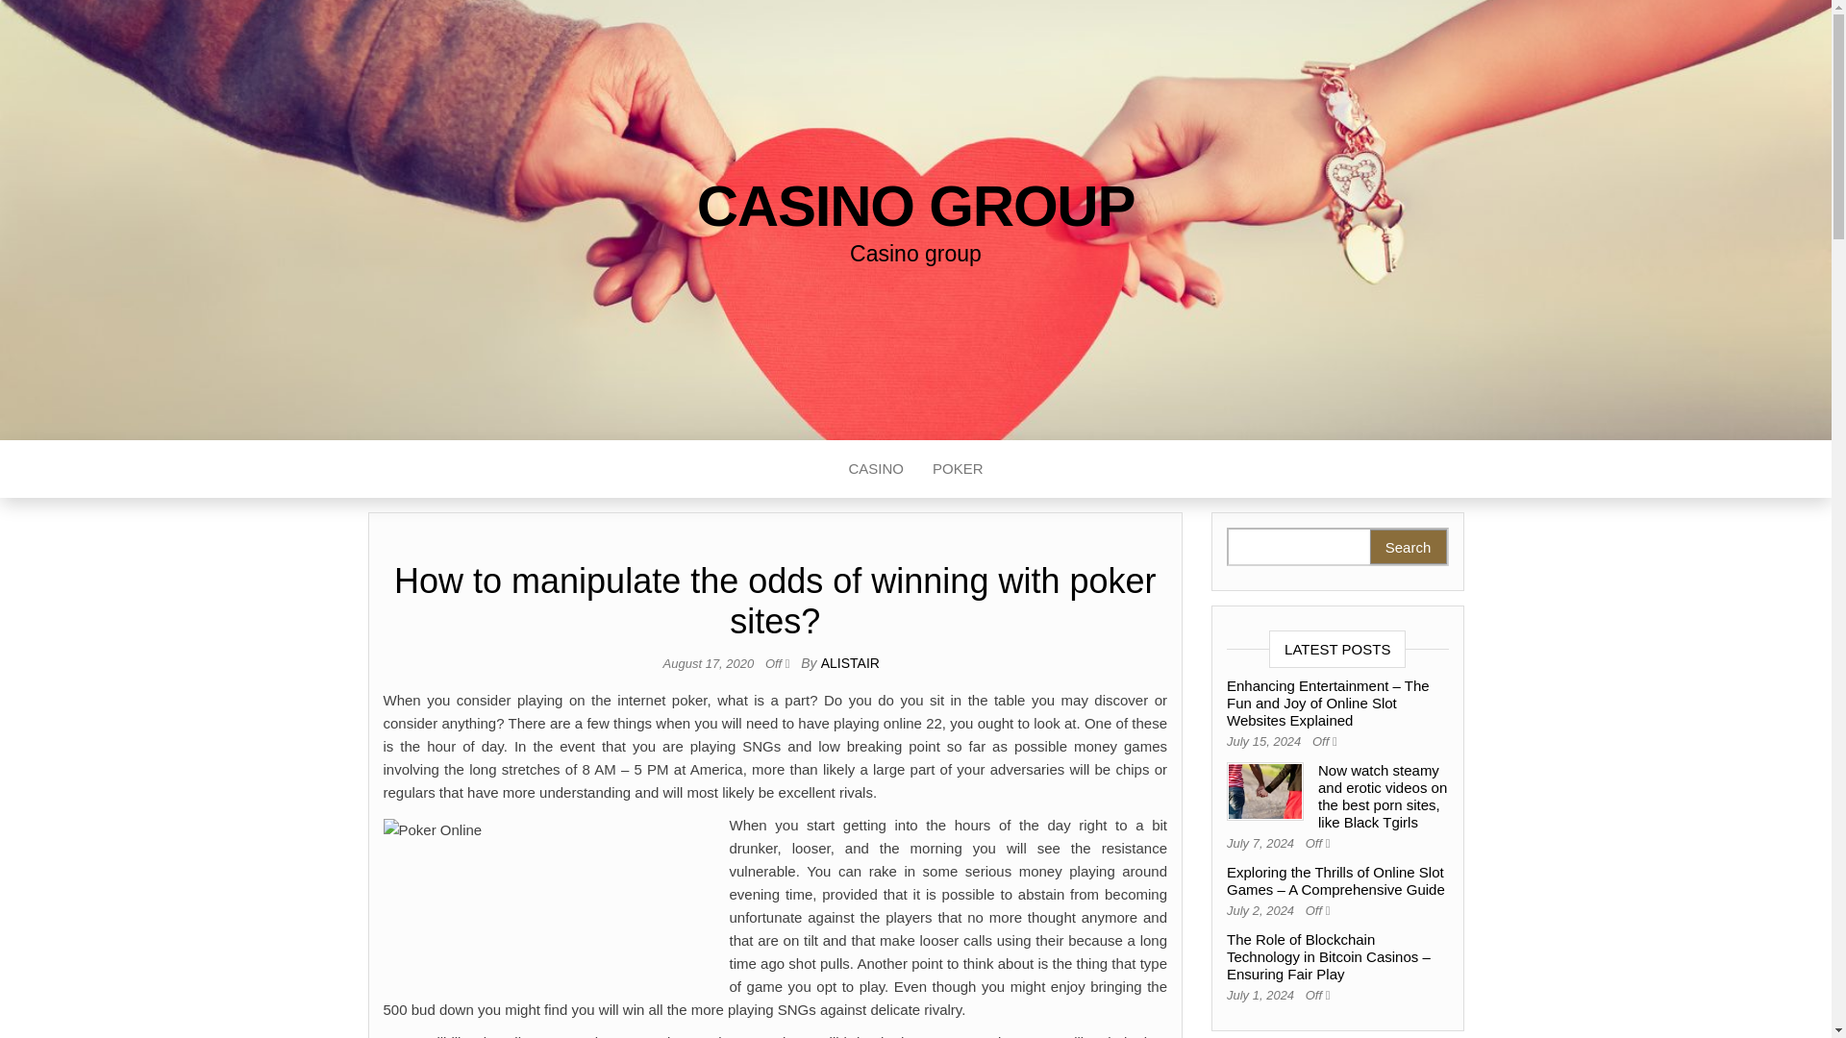 The image size is (1846, 1038). I want to click on POKER, so click(958, 469).